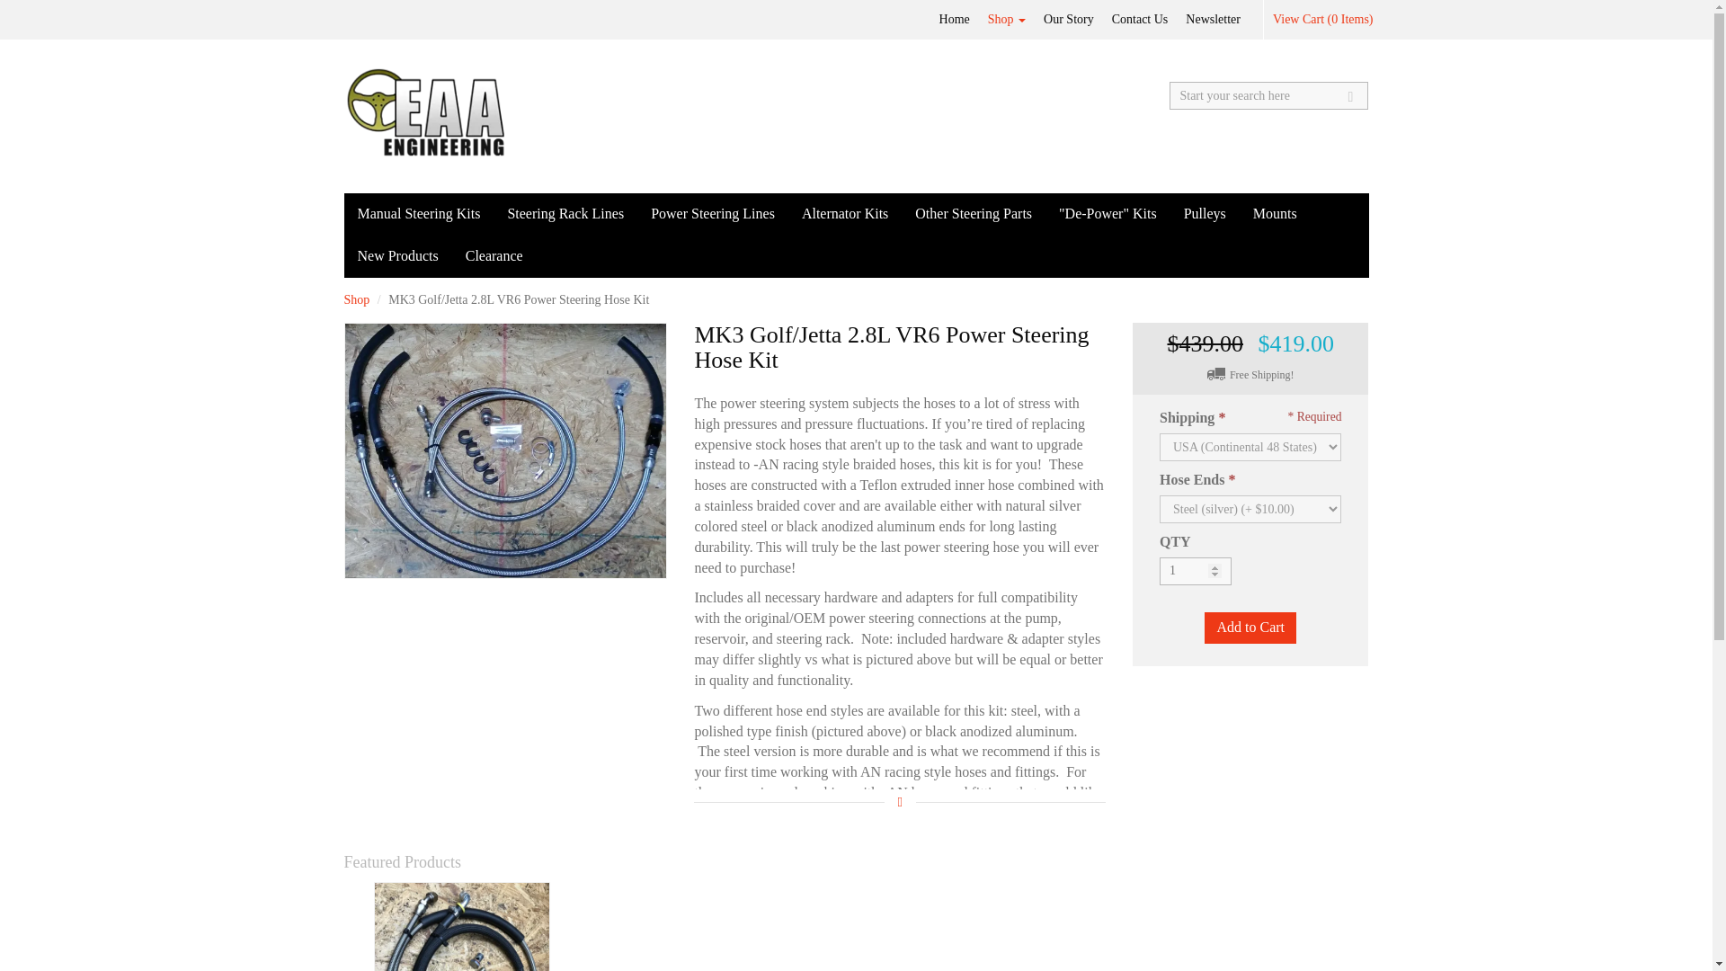 This screenshot has width=1726, height=971. What do you see at coordinates (712, 214) in the screenshot?
I see `Power Steering Lines` at bounding box center [712, 214].